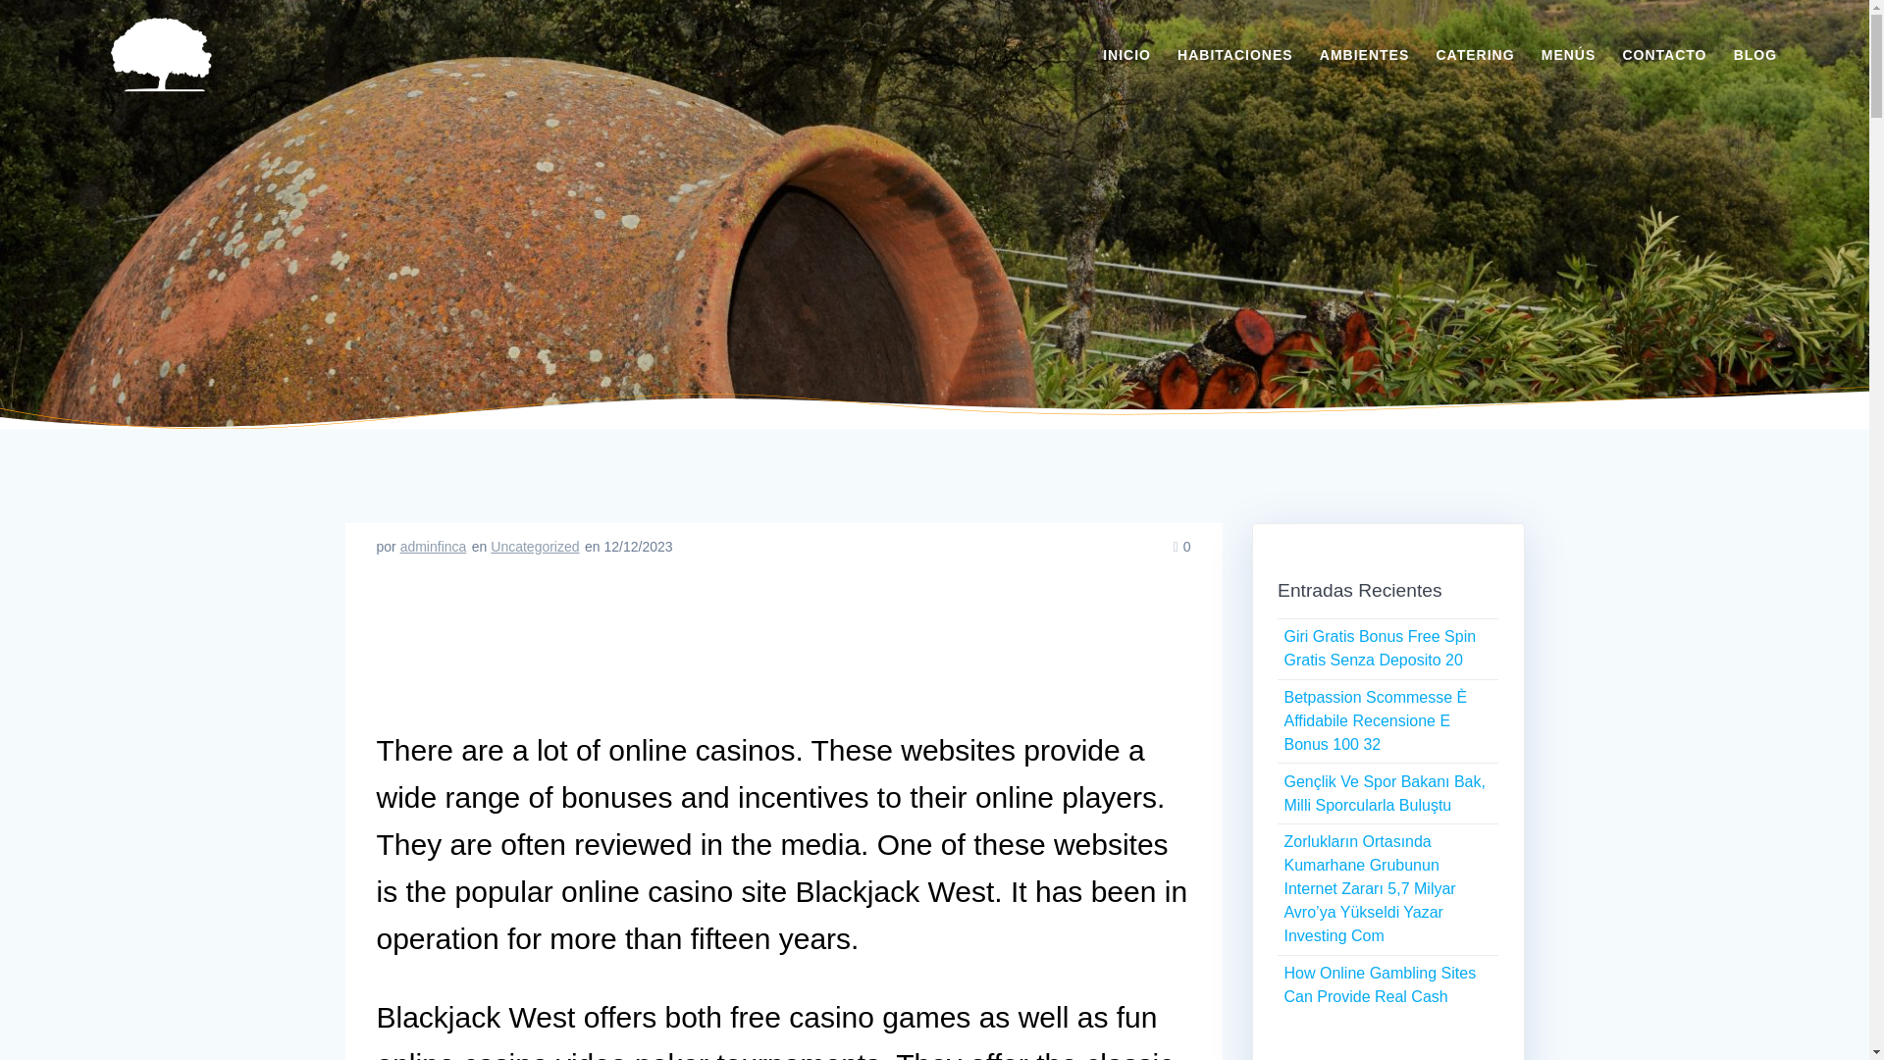 The image size is (1884, 1060). What do you see at coordinates (434, 546) in the screenshot?
I see `adminfinca` at bounding box center [434, 546].